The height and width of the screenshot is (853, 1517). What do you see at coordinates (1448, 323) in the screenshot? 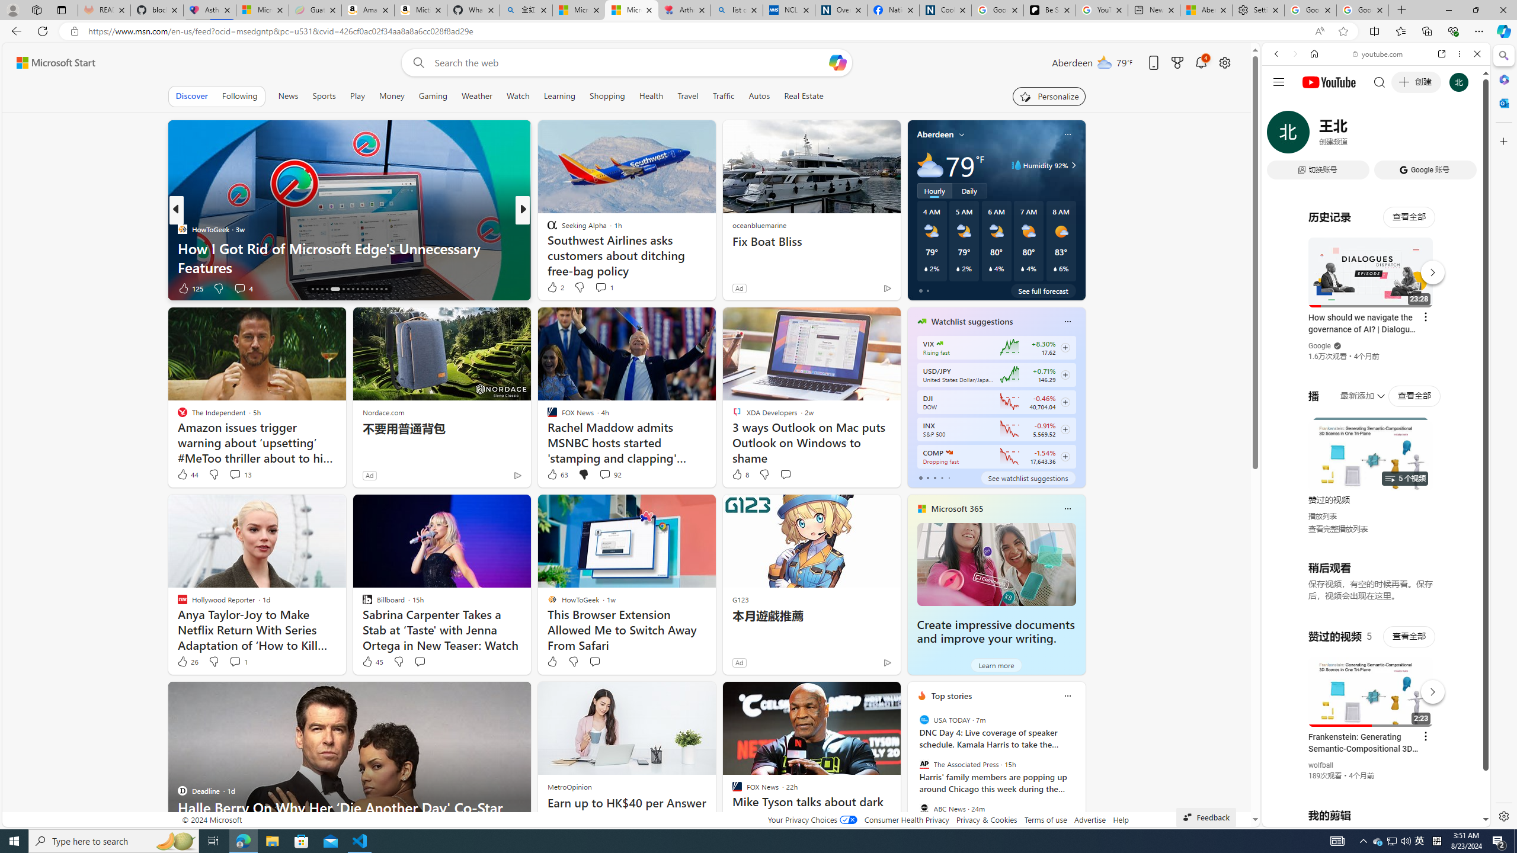
I see `Show More Music` at bounding box center [1448, 323].